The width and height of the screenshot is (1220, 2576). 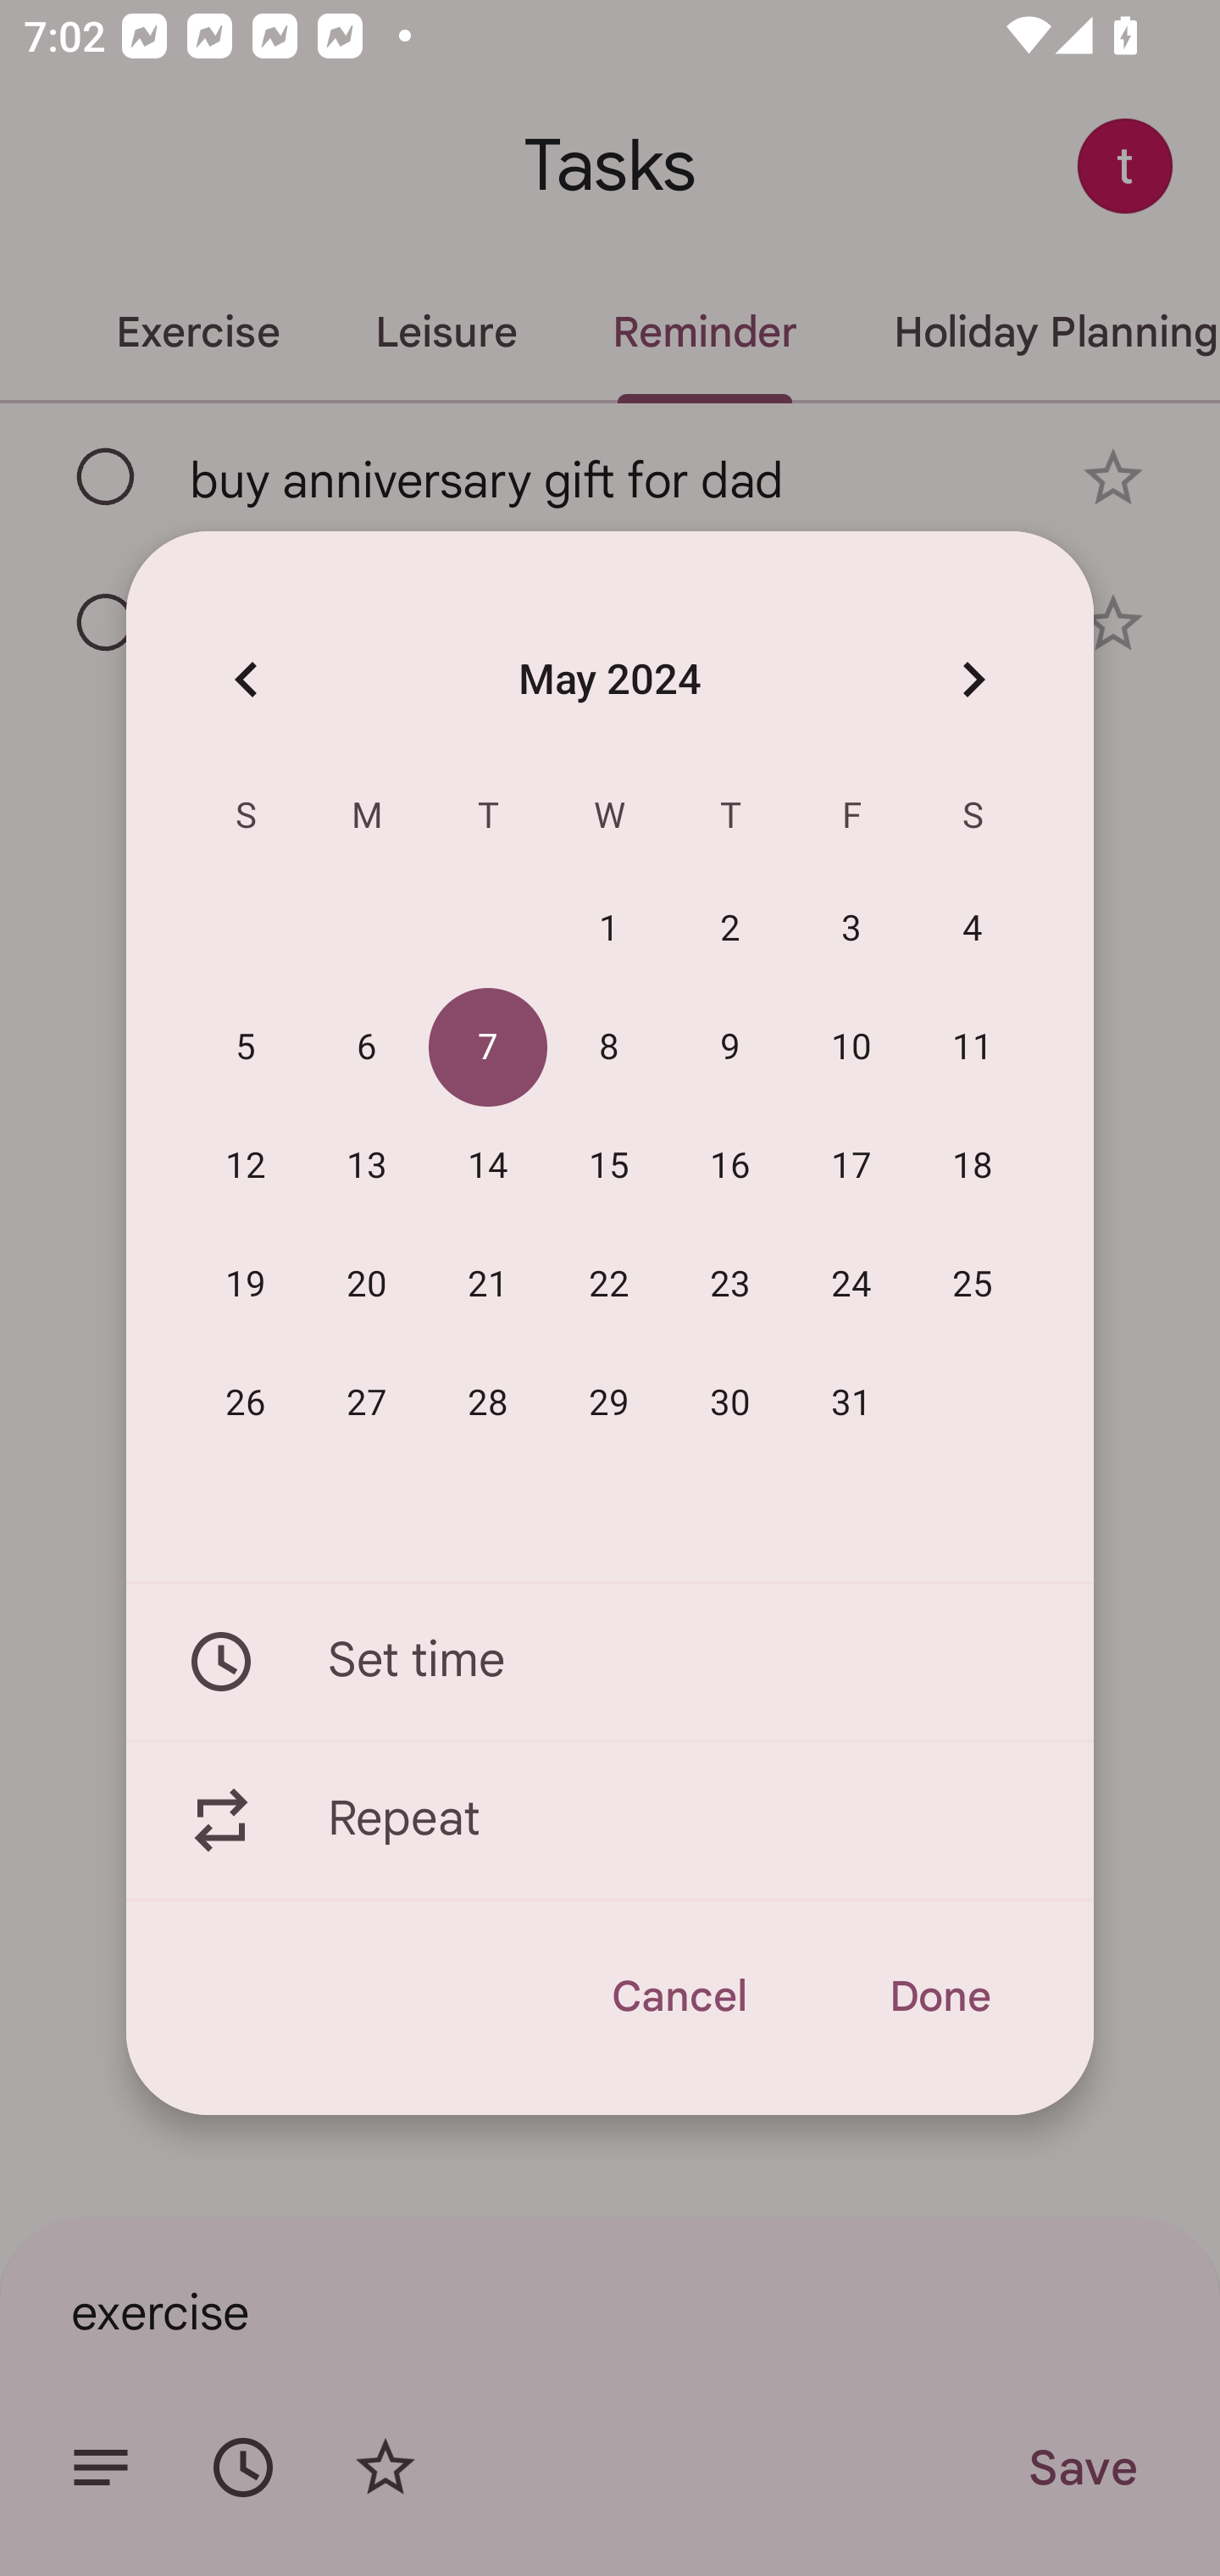 What do you see at coordinates (246, 1285) in the screenshot?
I see `19 19 May 2024` at bounding box center [246, 1285].